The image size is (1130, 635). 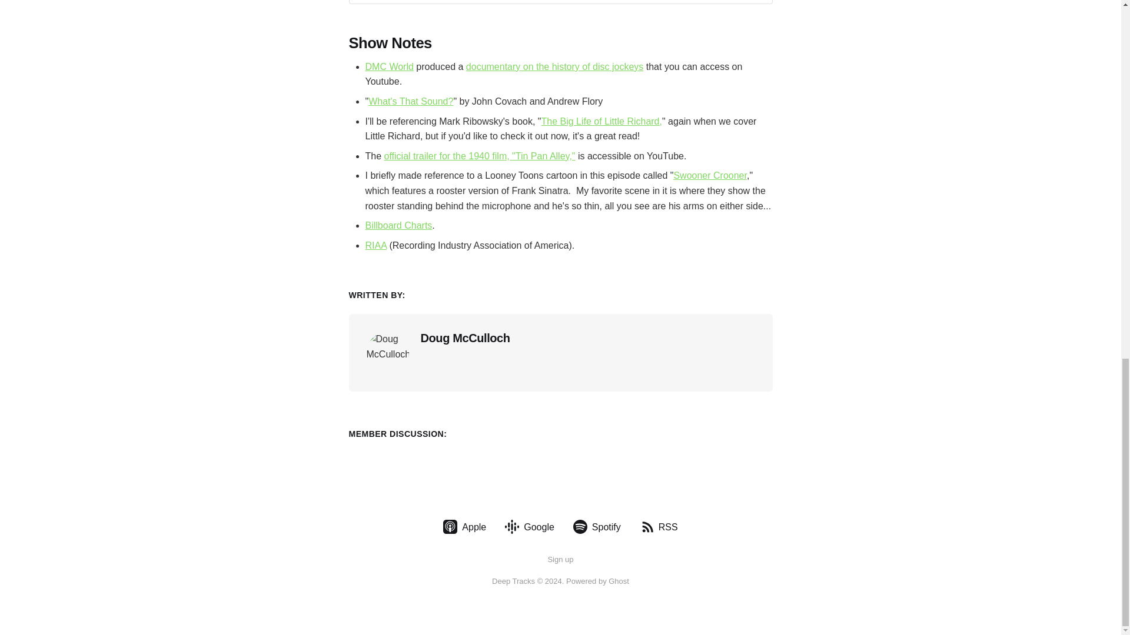 I want to click on RIAA, so click(x=375, y=245).